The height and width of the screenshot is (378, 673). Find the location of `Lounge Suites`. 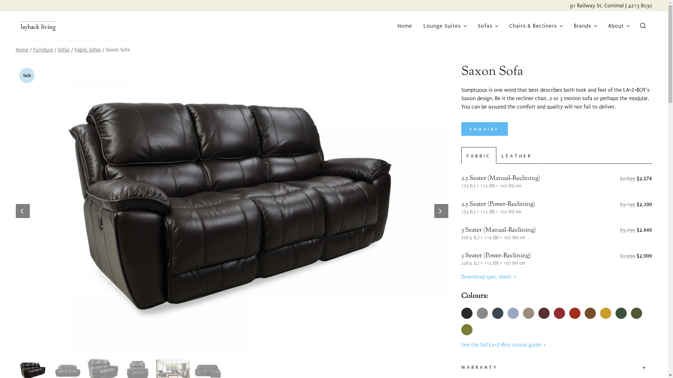

Lounge Suites is located at coordinates (445, 26).